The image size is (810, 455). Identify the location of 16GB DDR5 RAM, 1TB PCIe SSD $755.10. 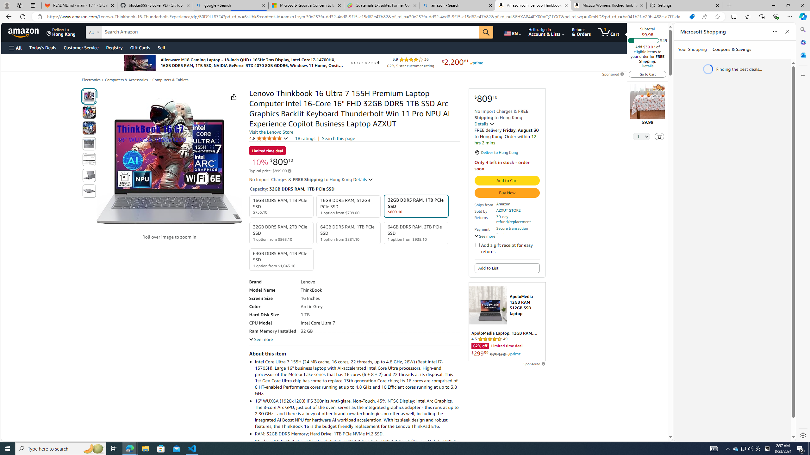
(281, 207).